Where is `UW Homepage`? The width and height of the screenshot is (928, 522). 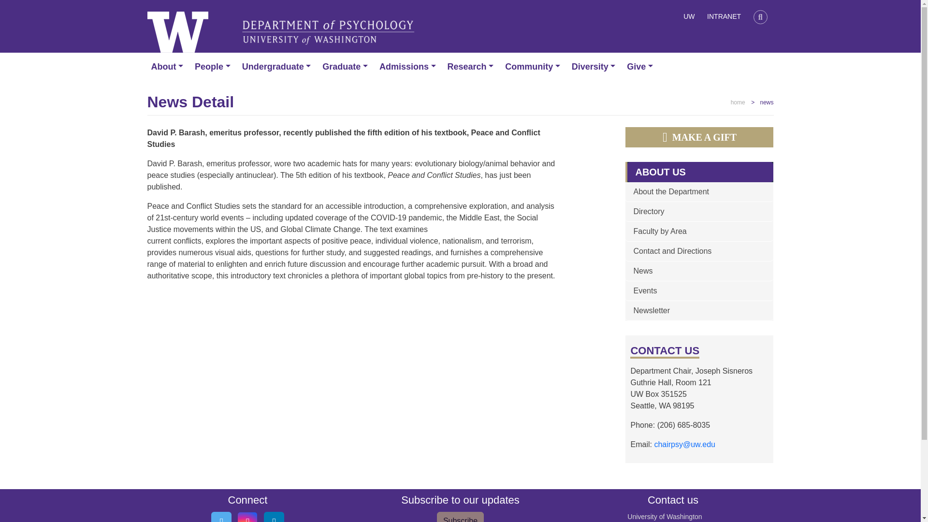 UW Homepage is located at coordinates (689, 18).